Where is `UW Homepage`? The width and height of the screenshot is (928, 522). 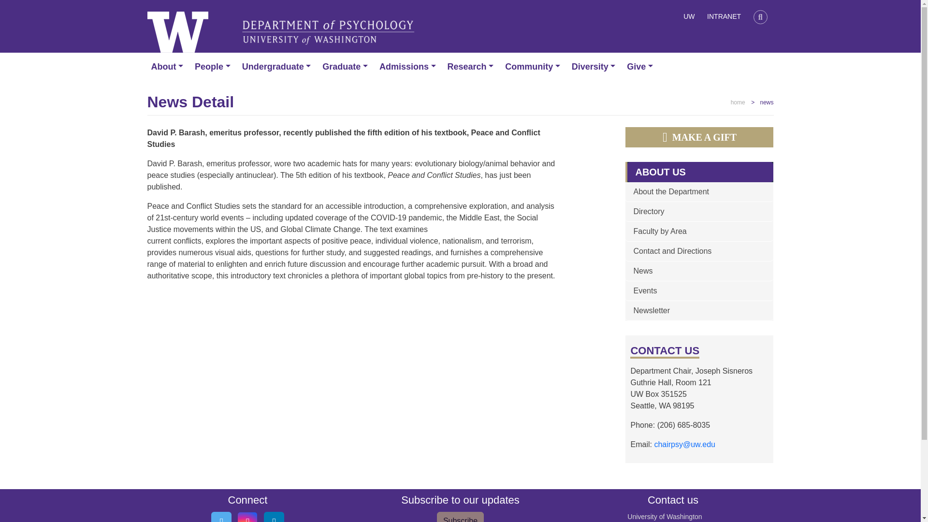 UW Homepage is located at coordinates (689, 18).